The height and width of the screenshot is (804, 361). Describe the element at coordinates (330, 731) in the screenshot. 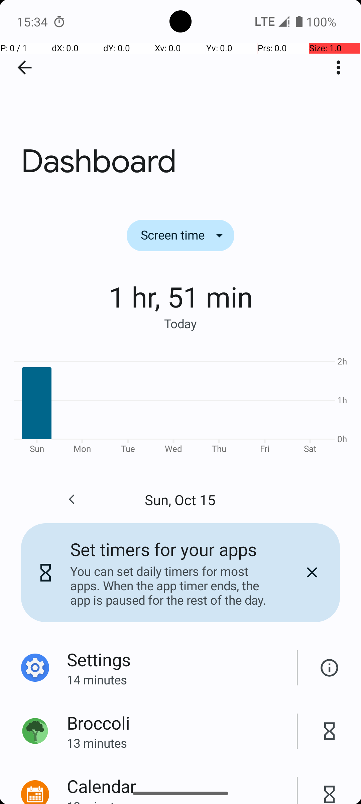

I see `No timer set for Broccoli` at that location.